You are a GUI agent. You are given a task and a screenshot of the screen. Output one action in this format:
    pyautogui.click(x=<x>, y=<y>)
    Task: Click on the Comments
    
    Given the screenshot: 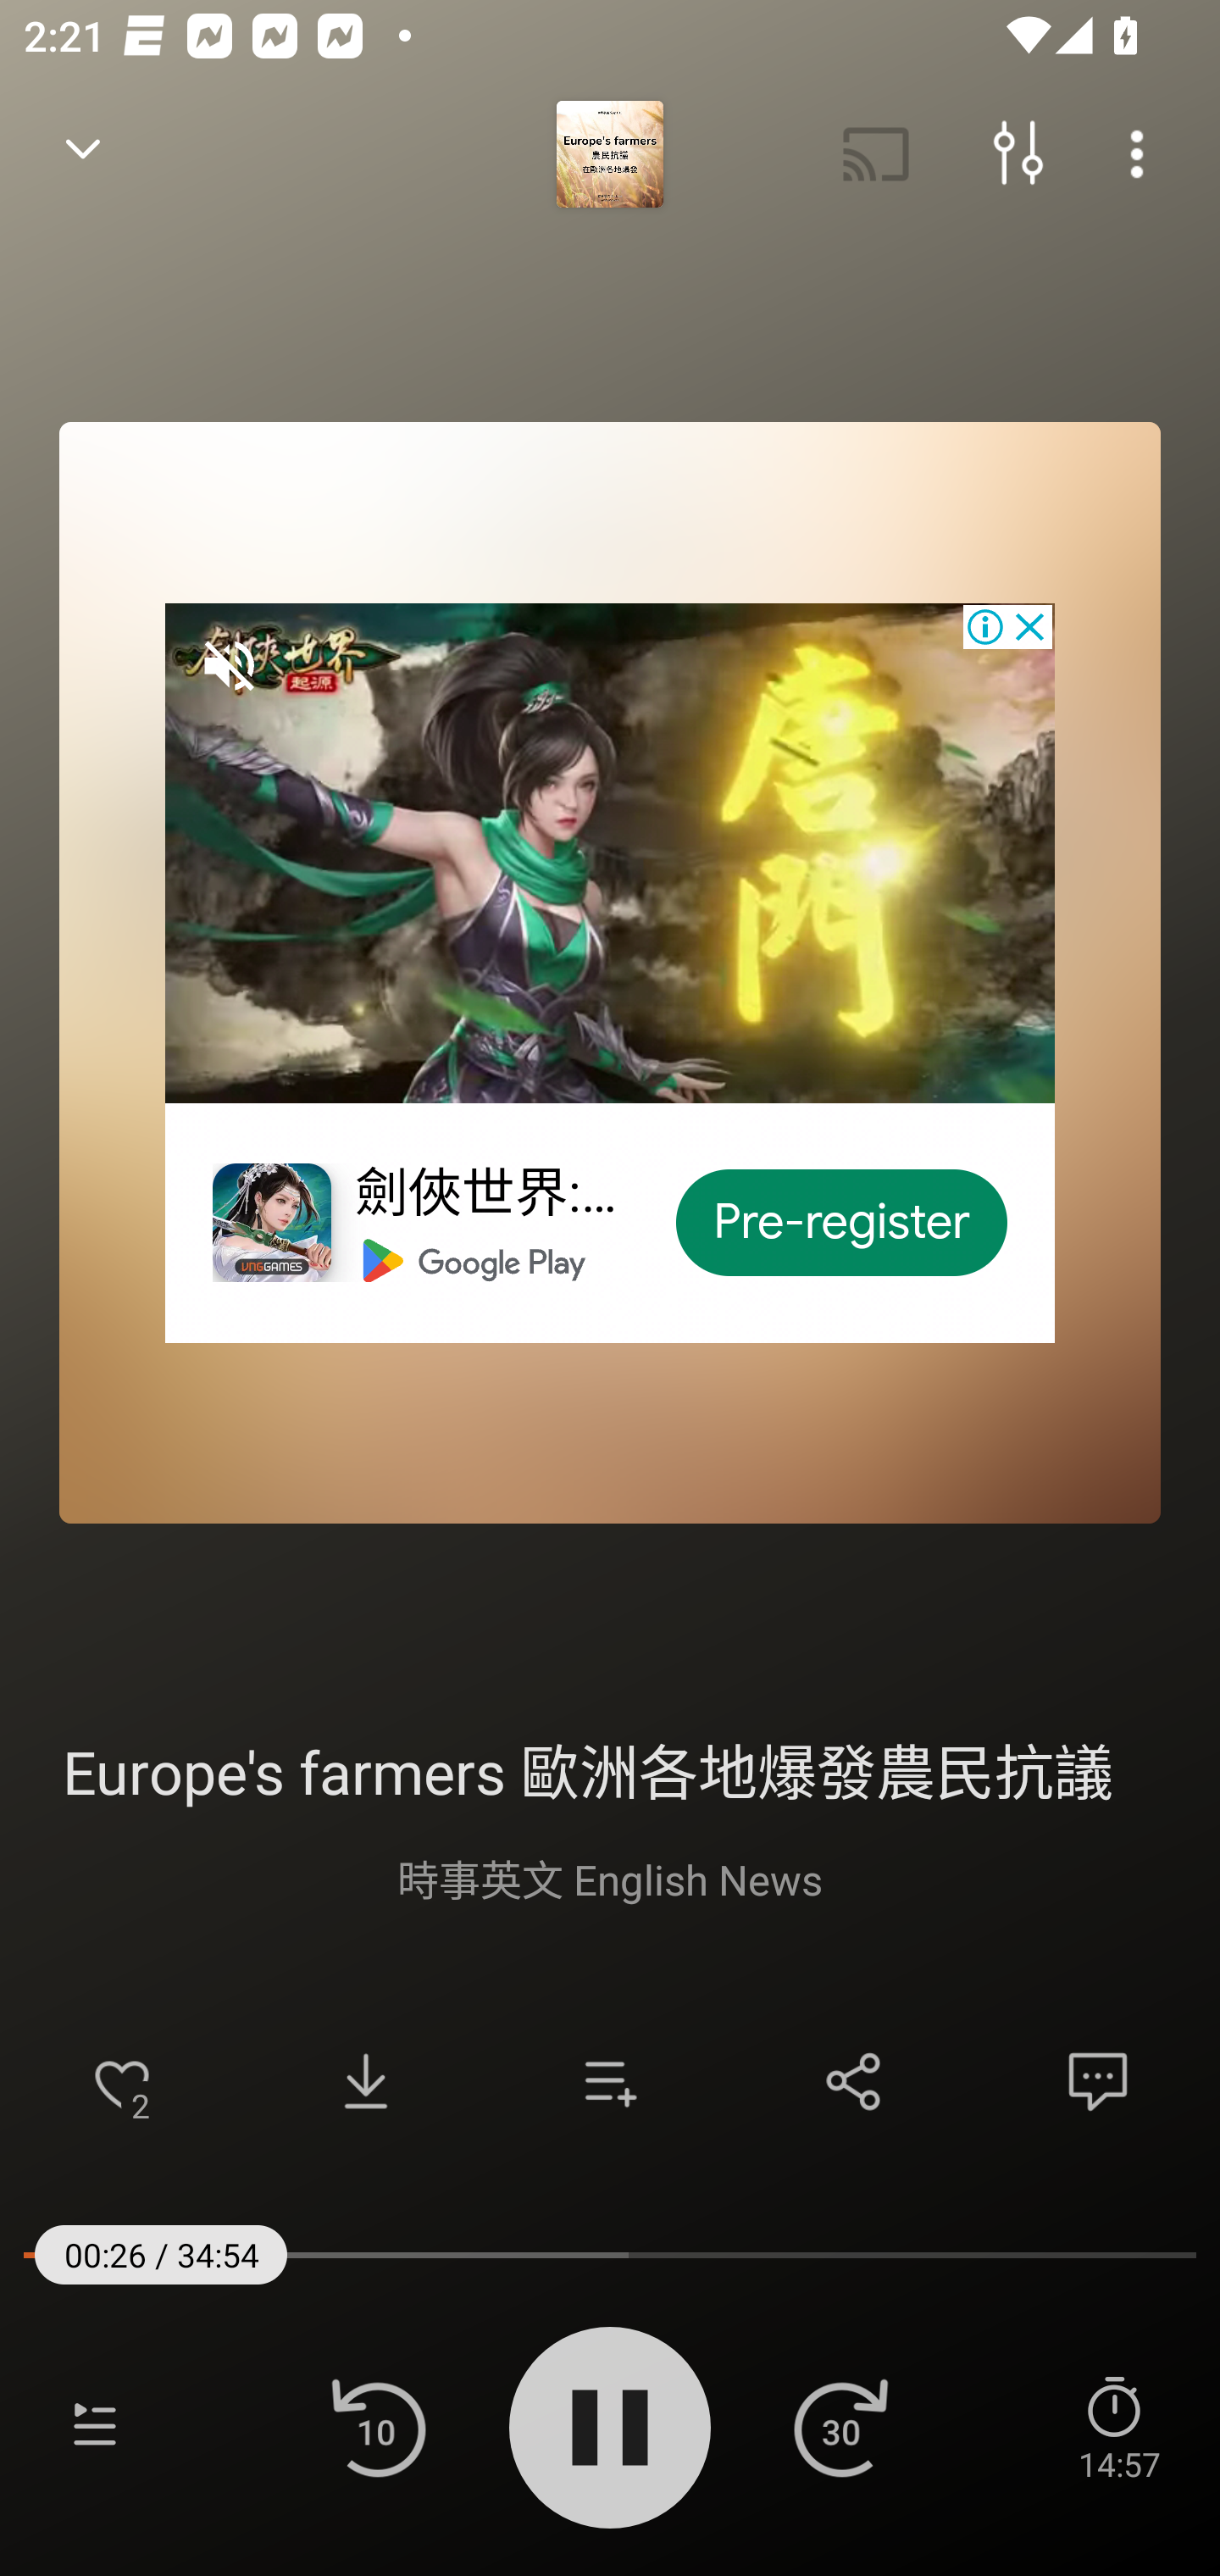 What is the action you would take?
    pyautogui.click(x=1098, y=2081)
    